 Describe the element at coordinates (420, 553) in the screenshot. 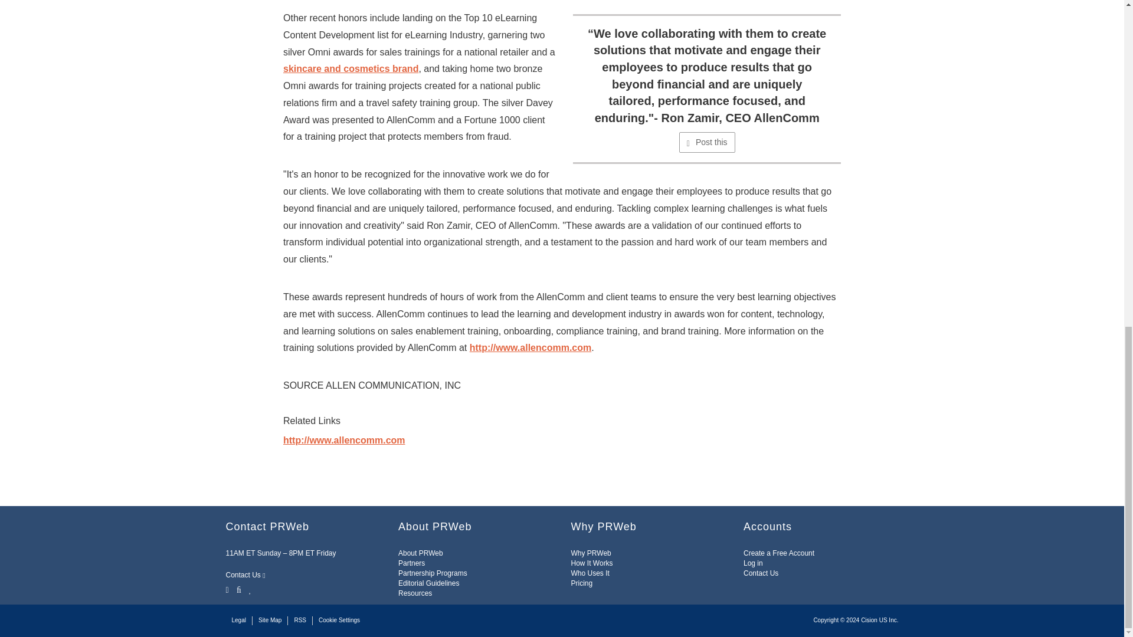

I see `About PRWeb` at that location.